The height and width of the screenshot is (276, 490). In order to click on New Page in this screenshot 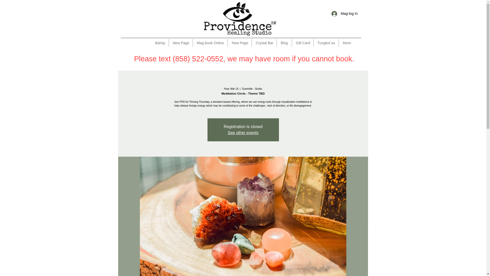, I will do `click(240, 43)`.